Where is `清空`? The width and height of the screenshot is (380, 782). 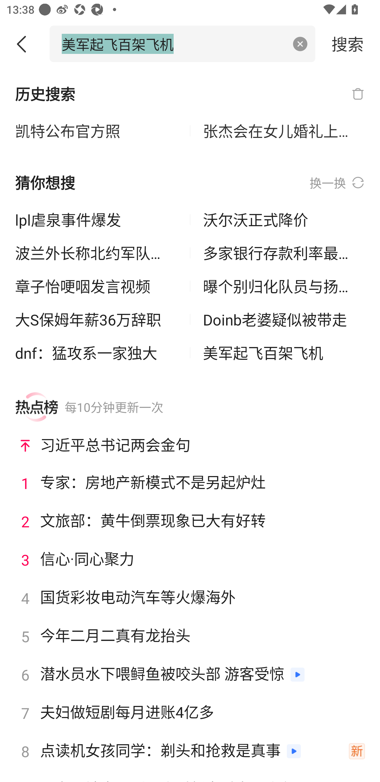 清空 is located at coordinates (300, 44).